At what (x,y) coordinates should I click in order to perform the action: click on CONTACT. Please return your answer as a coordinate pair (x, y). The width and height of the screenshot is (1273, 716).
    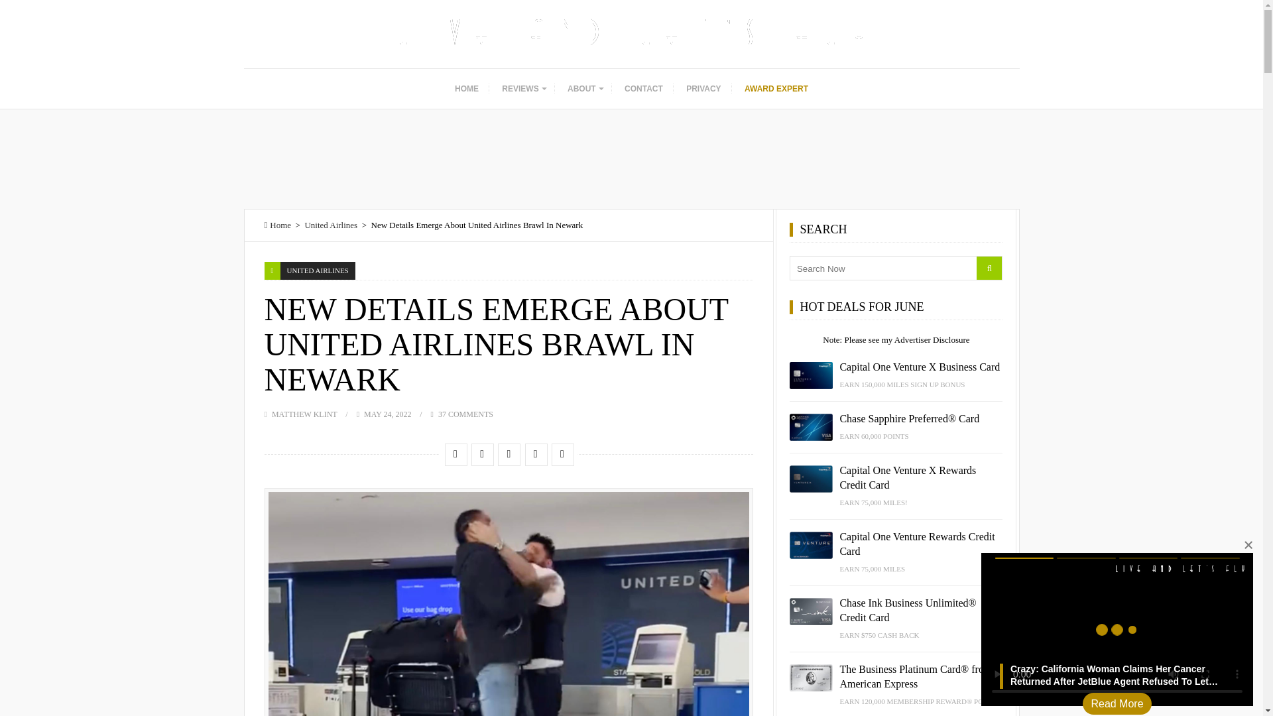
    Looking at the image, I should click on (643, 89).